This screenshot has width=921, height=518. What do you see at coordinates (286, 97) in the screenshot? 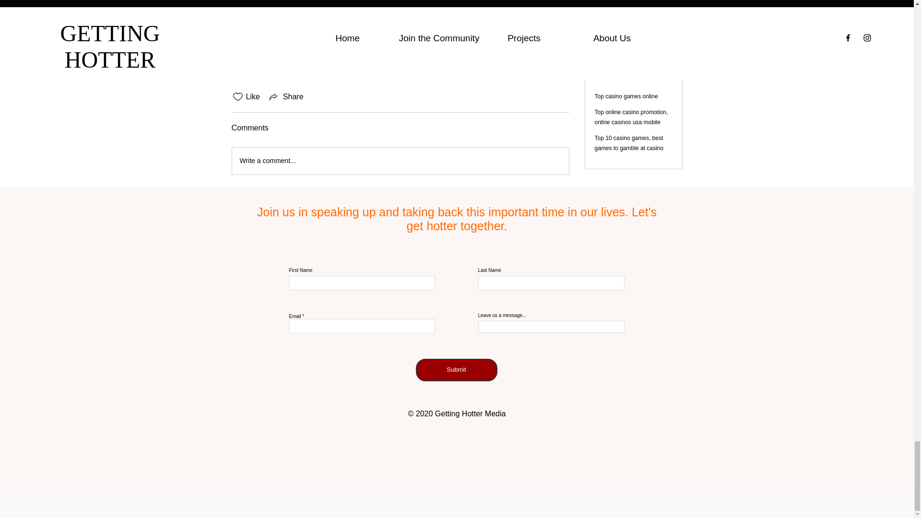
I see `Share` at bounding box center [286, 97].